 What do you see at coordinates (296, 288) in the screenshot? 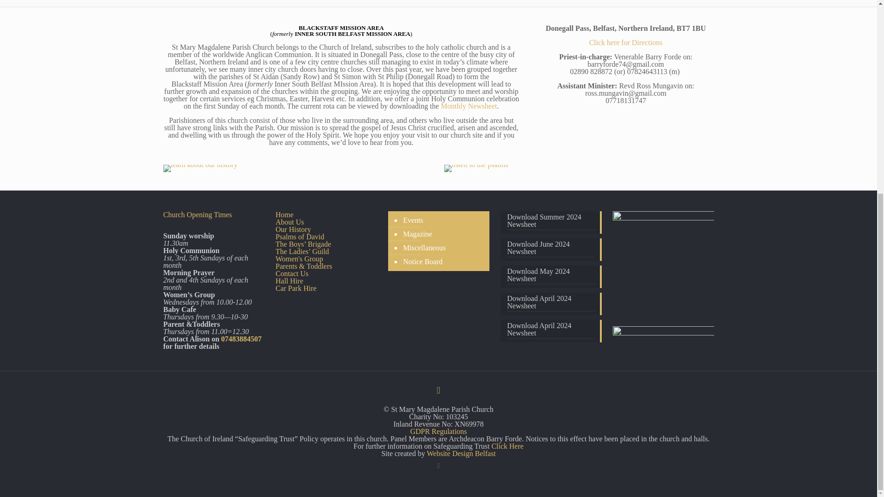
I see `Car Park Hire` at bounding box center [296, 288].